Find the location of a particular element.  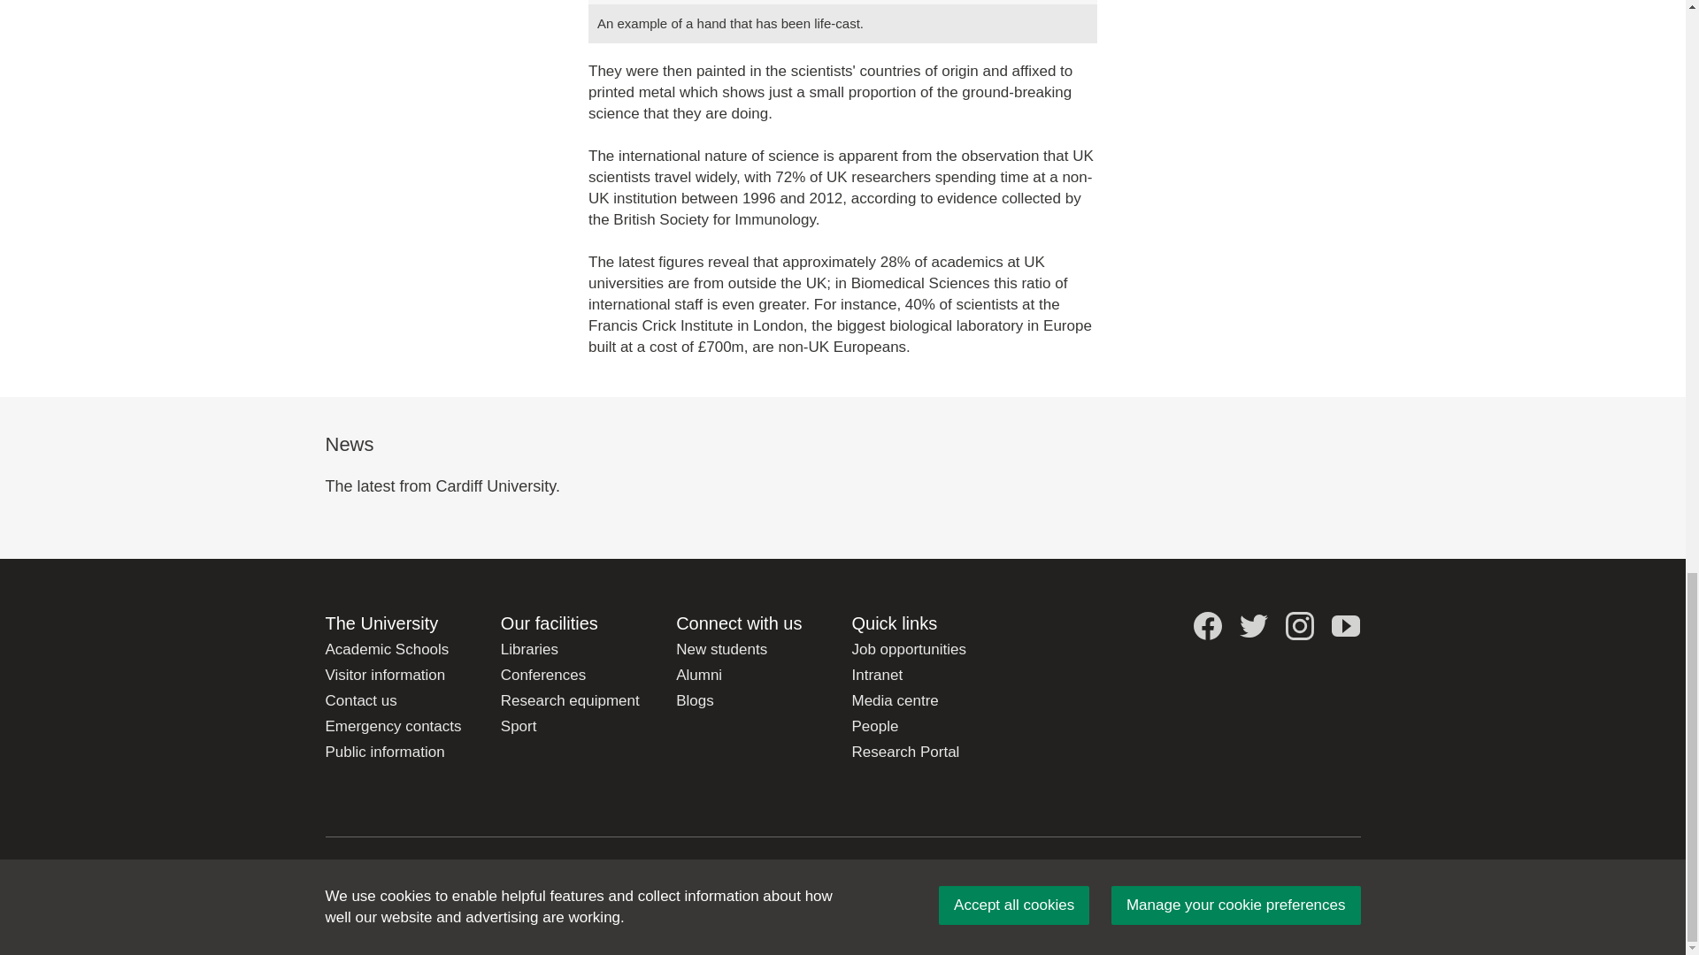

instagram is located at coordinates (1299, 626).